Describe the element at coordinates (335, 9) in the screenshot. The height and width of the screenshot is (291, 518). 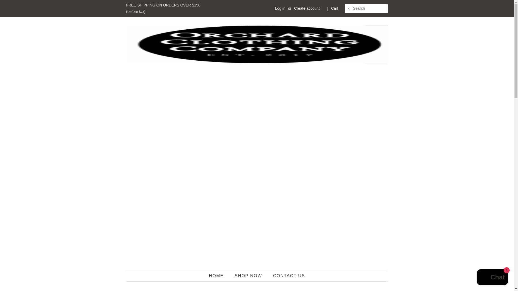
I see `Cart` at that location.